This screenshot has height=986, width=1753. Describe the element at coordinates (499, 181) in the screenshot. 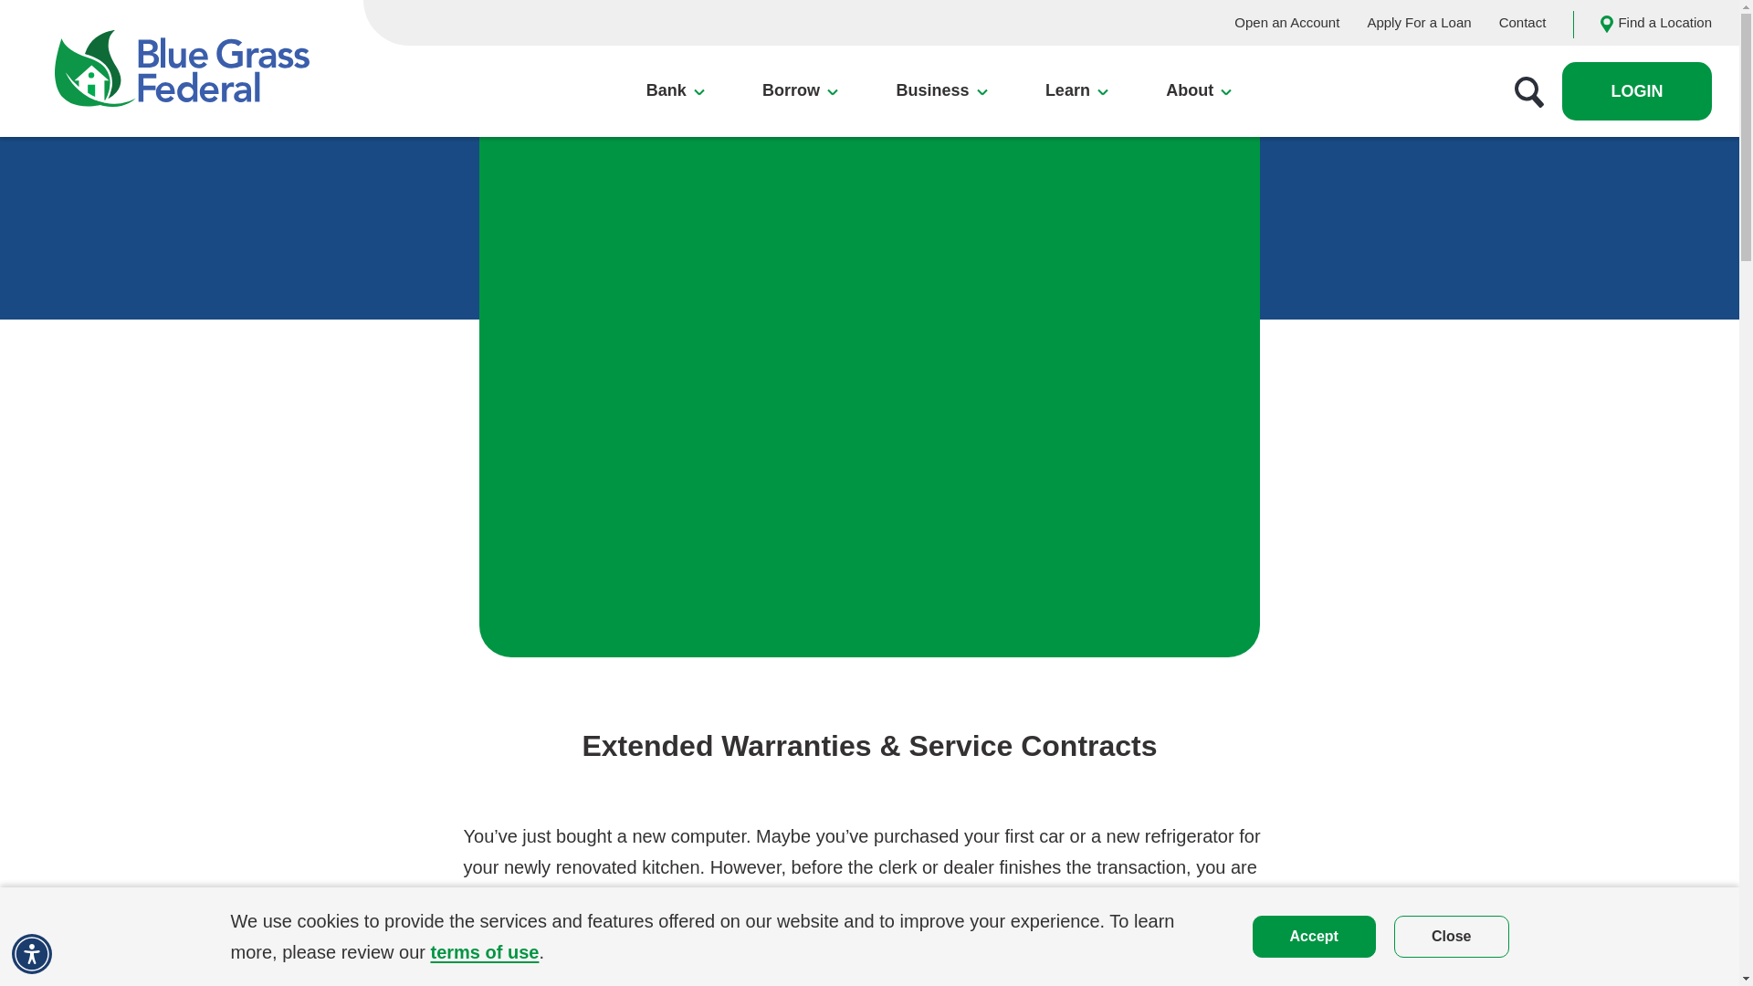

I see `Business` at that location.